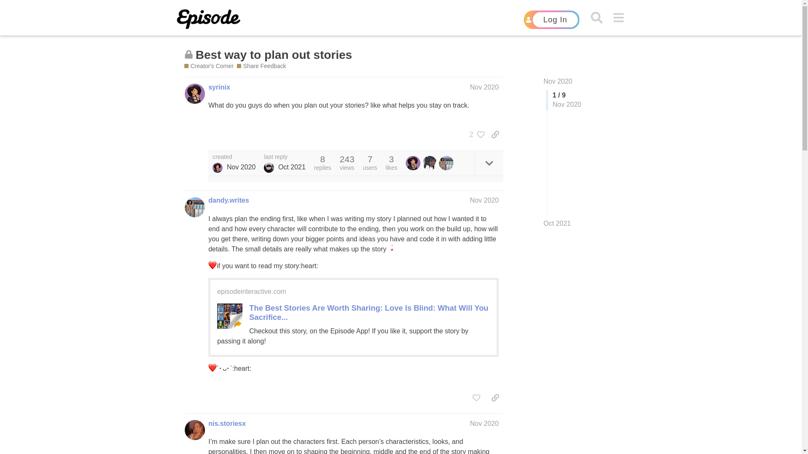  Describe the element at coordinates (485, 87) in the screenshot. I see `Post date` at that location.